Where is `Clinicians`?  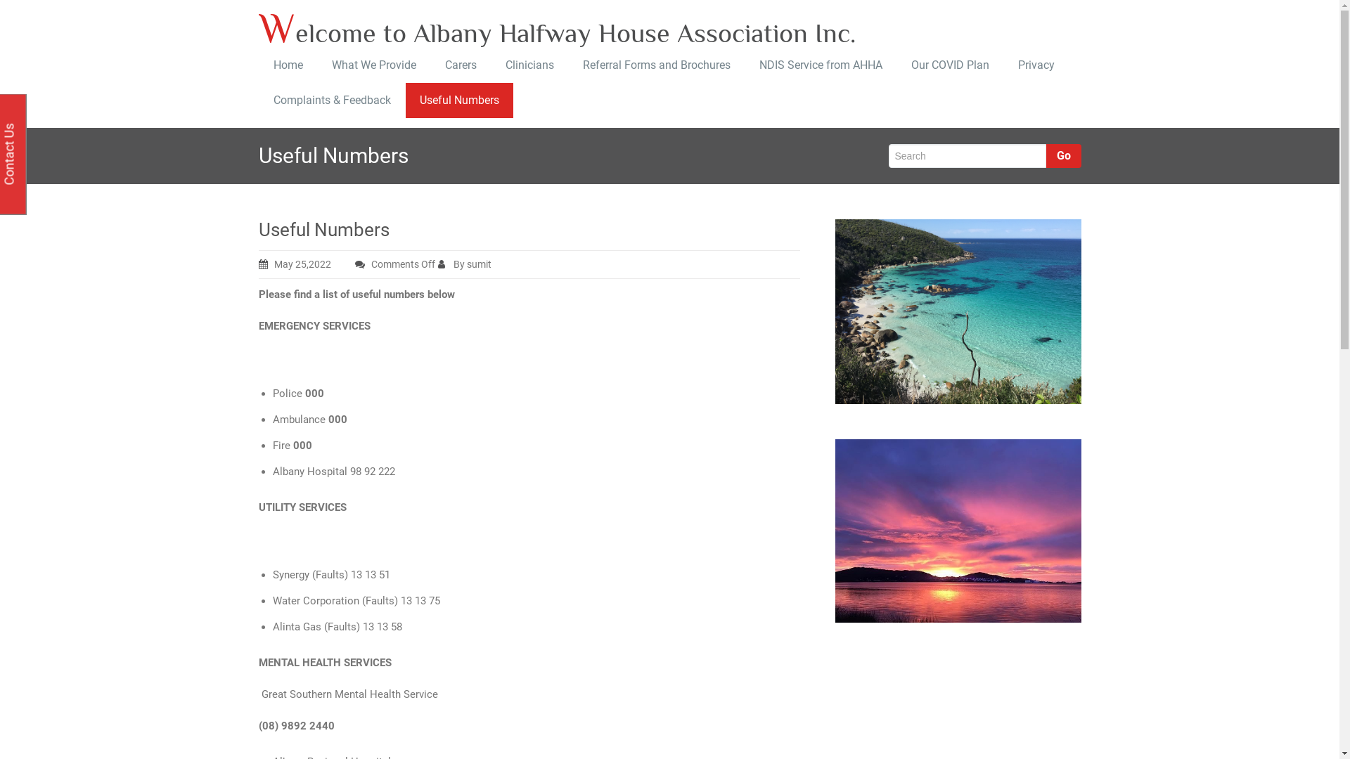 Clinicians is located at coordinates (529, 65).